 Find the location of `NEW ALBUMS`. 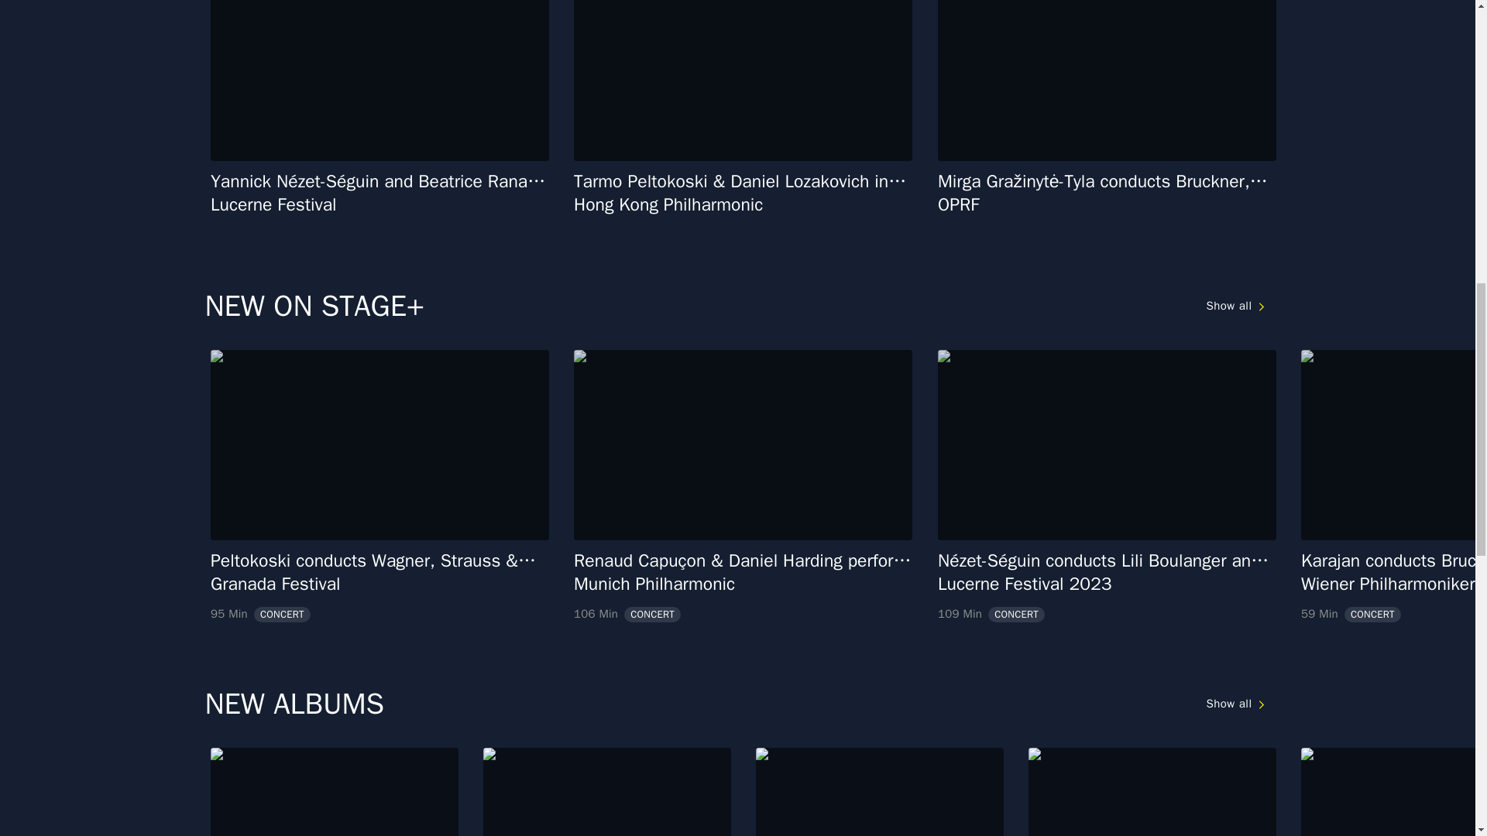

NEW ALBUMS is located at coordinates (607, 791).